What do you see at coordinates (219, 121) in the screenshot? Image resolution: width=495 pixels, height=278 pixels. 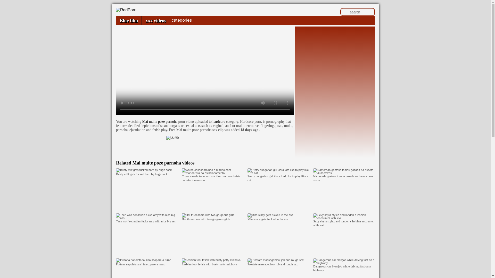 I see `hardcore` at bounding box center [219, 121].